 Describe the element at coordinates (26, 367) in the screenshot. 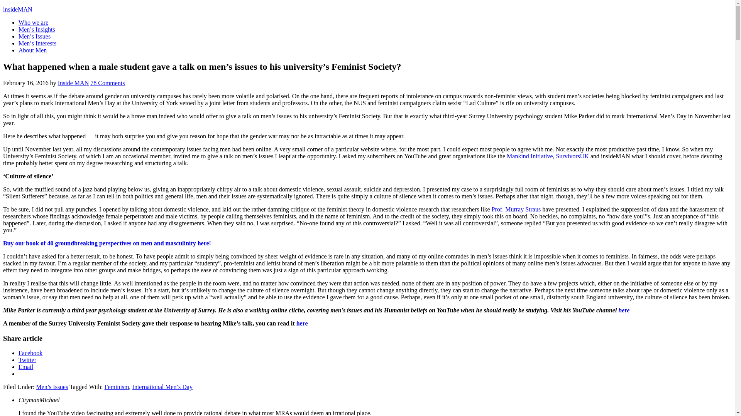

I see `Click to email this to a friend` at that location.